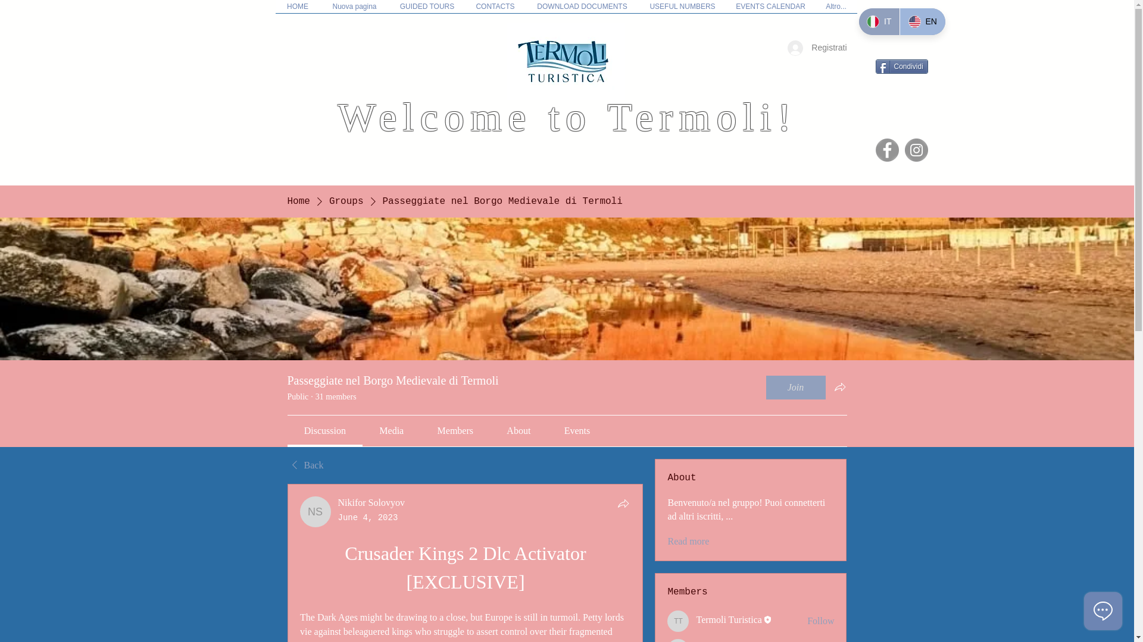 The width and height of the screenshot is (1143, 642). Describe the element at coordinates (582, 10) in the screenshot. I see `DOWNLOAD DOCUMENTS` at that location.